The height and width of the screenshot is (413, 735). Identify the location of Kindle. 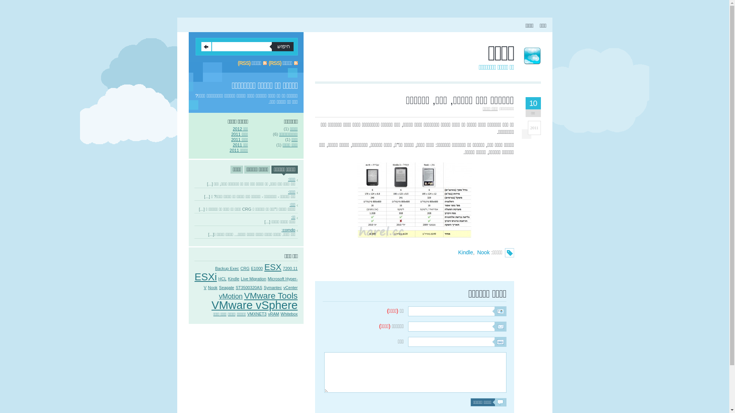
(234, 279).